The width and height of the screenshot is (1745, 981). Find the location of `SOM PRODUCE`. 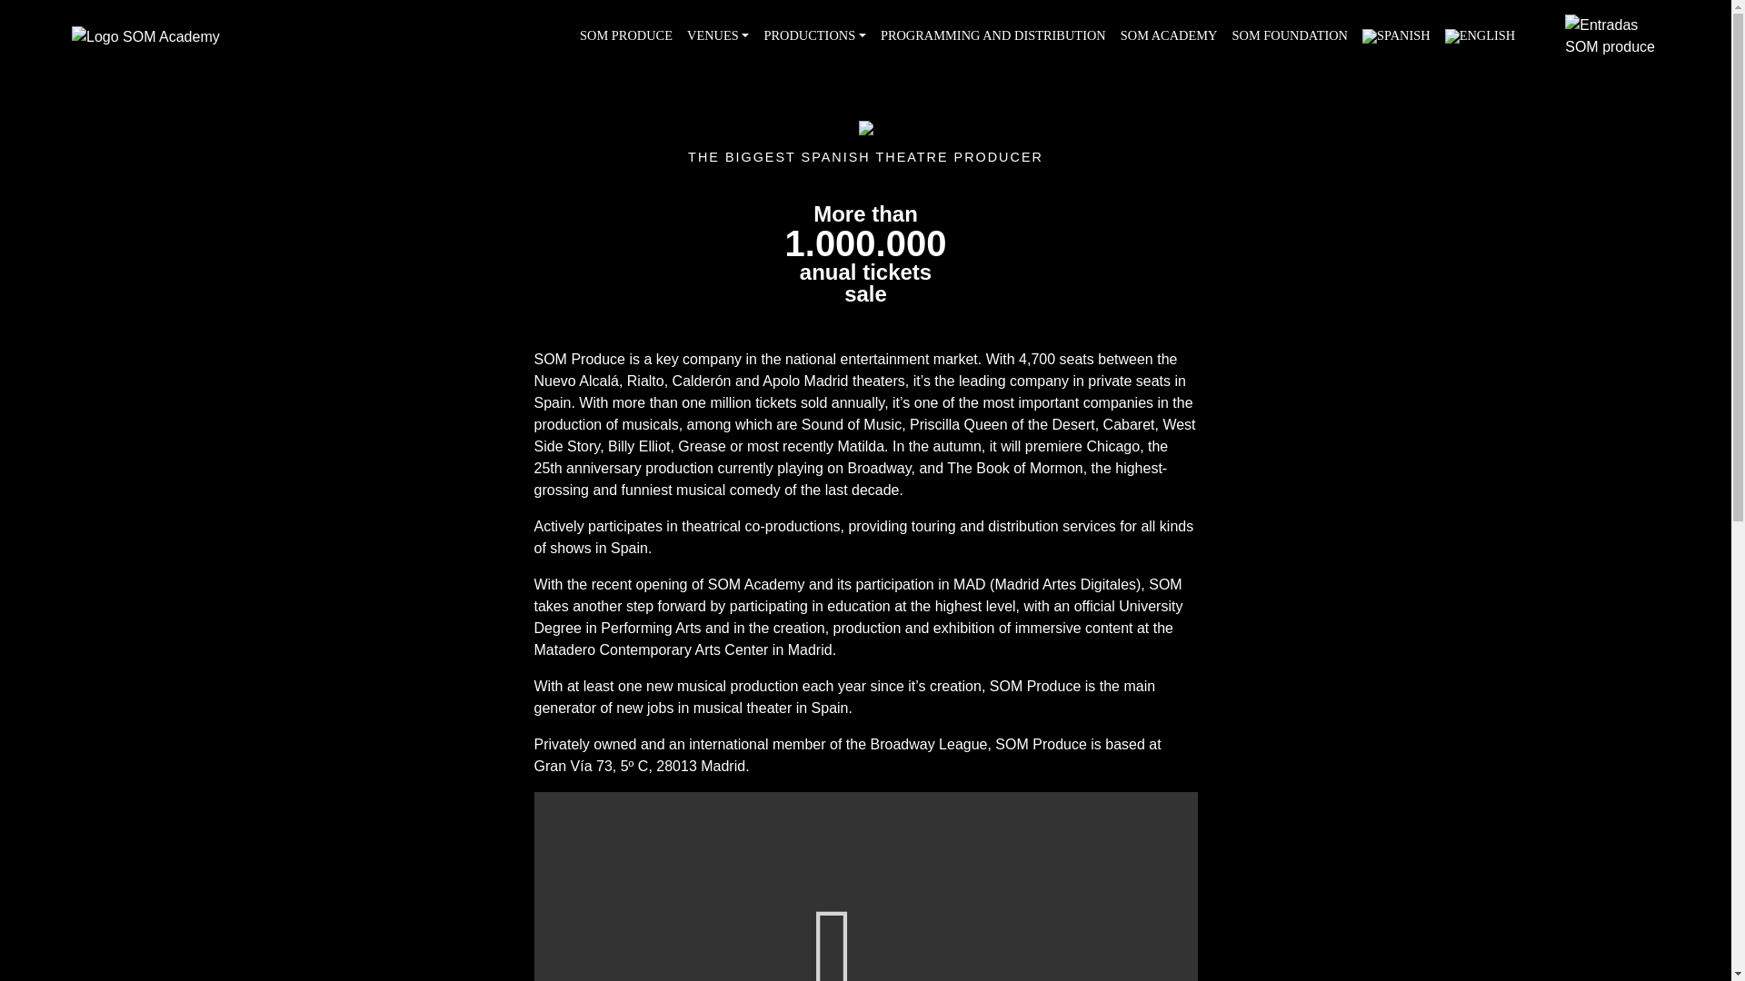

SOM PRODUCE is located at coordinates (625, 36).